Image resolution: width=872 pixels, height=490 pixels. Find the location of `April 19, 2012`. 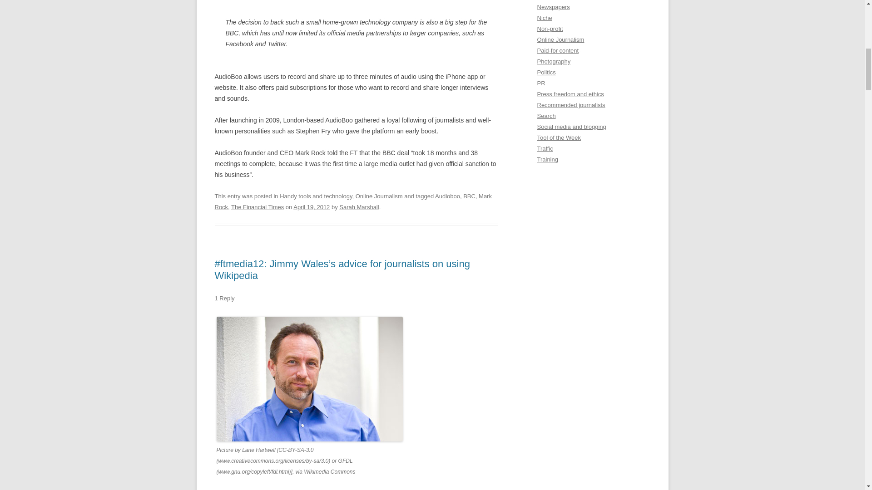

April 19, 2012 is located at coordinates (311, 207).